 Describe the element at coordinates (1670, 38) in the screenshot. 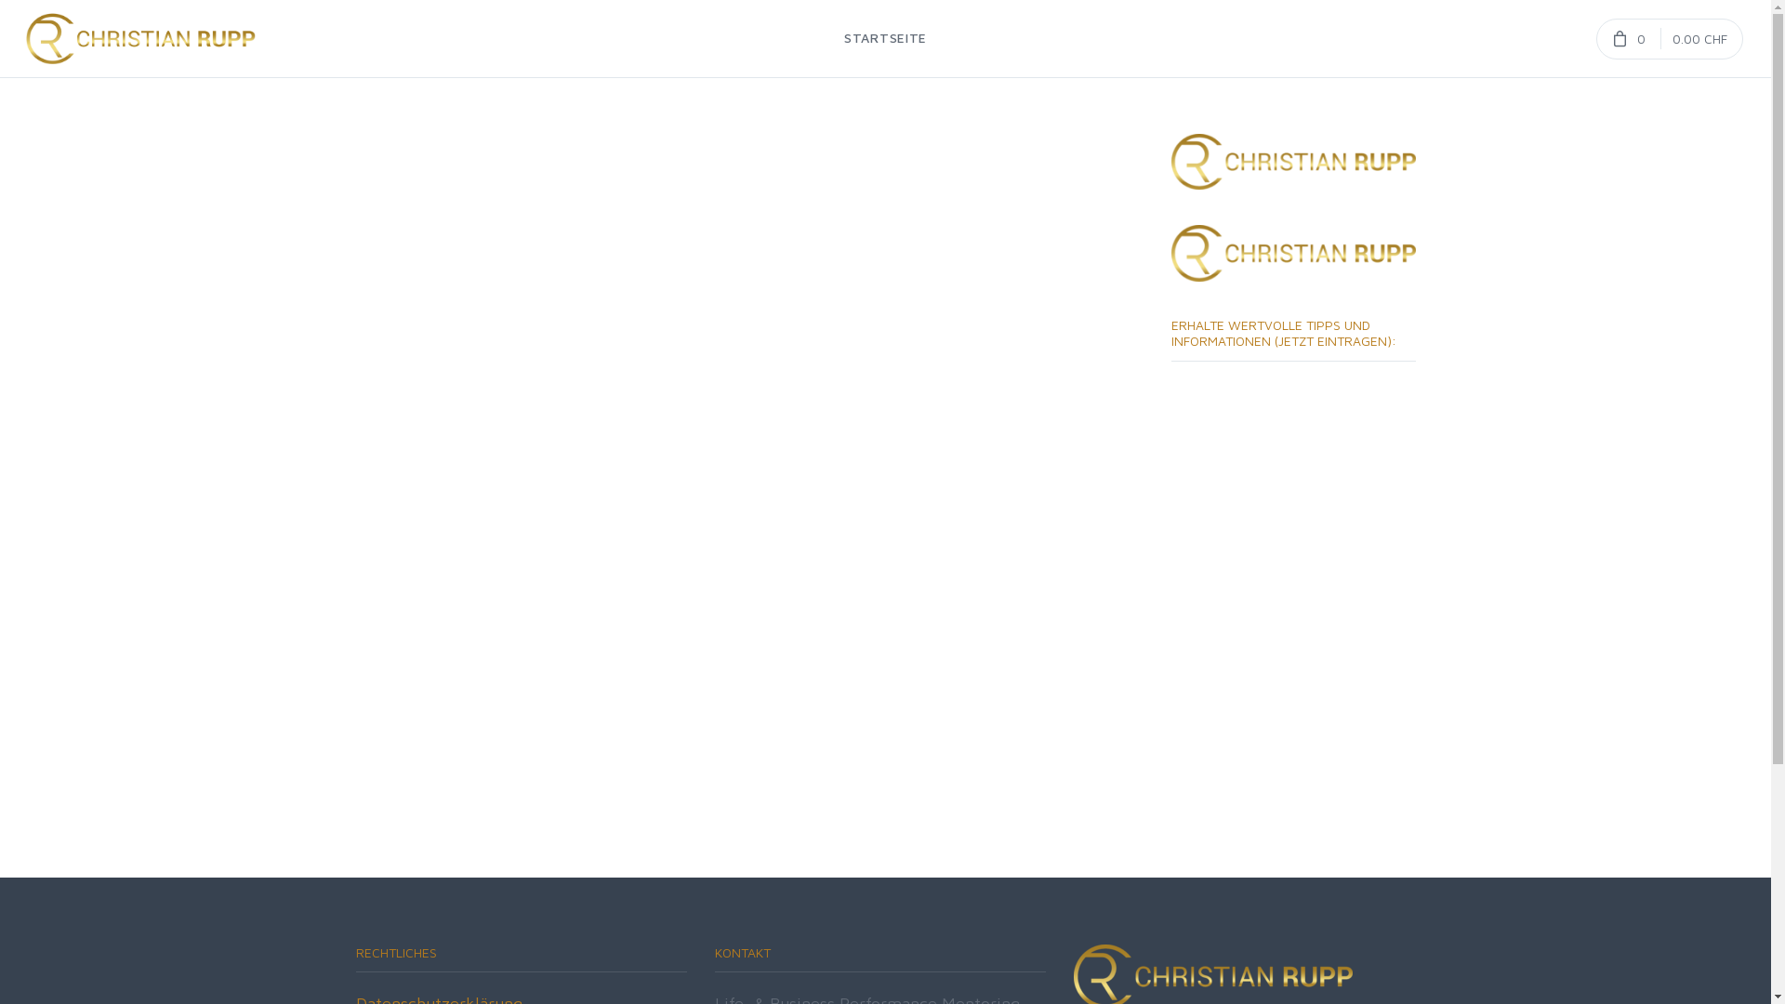

I see `View Cart` at that location.